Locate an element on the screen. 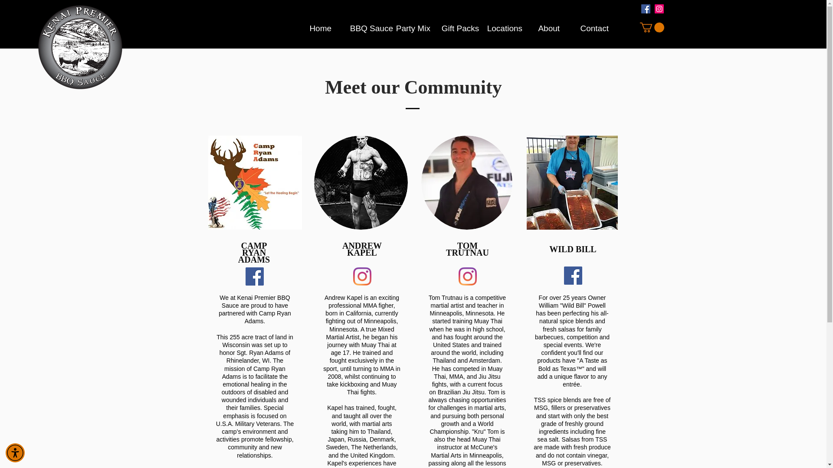 This screenshot has width=833, height=468. Accessibility Menu is located at coordinates (15, 452).